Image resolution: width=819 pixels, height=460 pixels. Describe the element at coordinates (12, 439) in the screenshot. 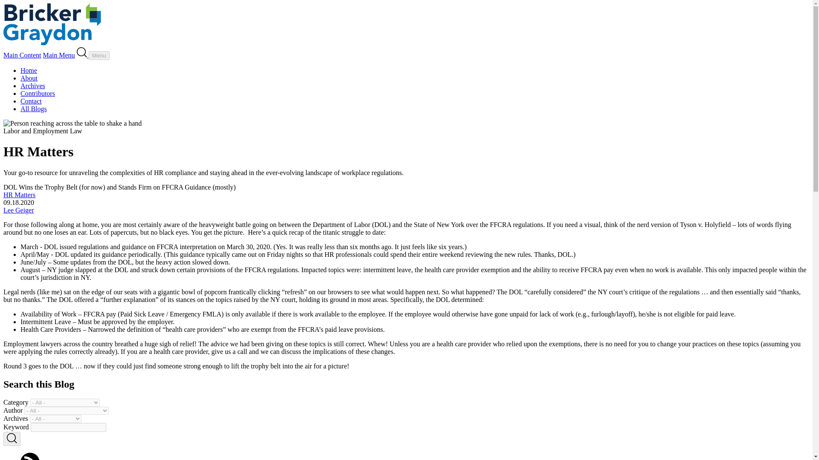

I see `Search` at that location.